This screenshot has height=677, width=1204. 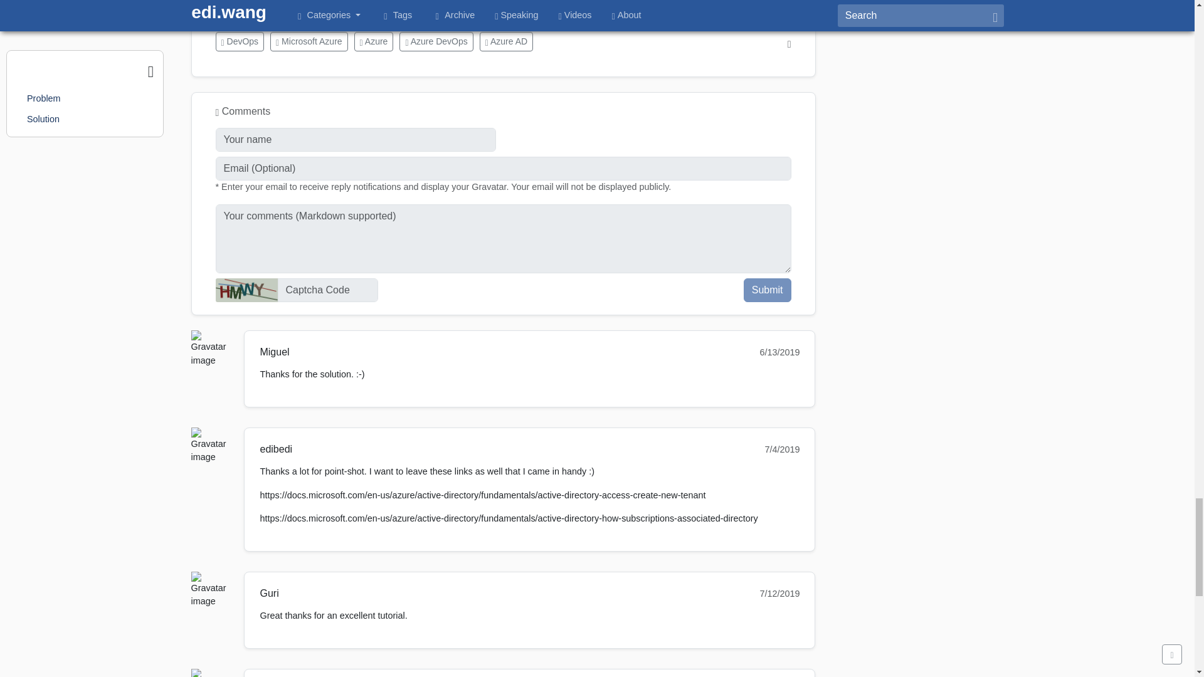 I want to click on Azure AD, so click(x=506, y=41).